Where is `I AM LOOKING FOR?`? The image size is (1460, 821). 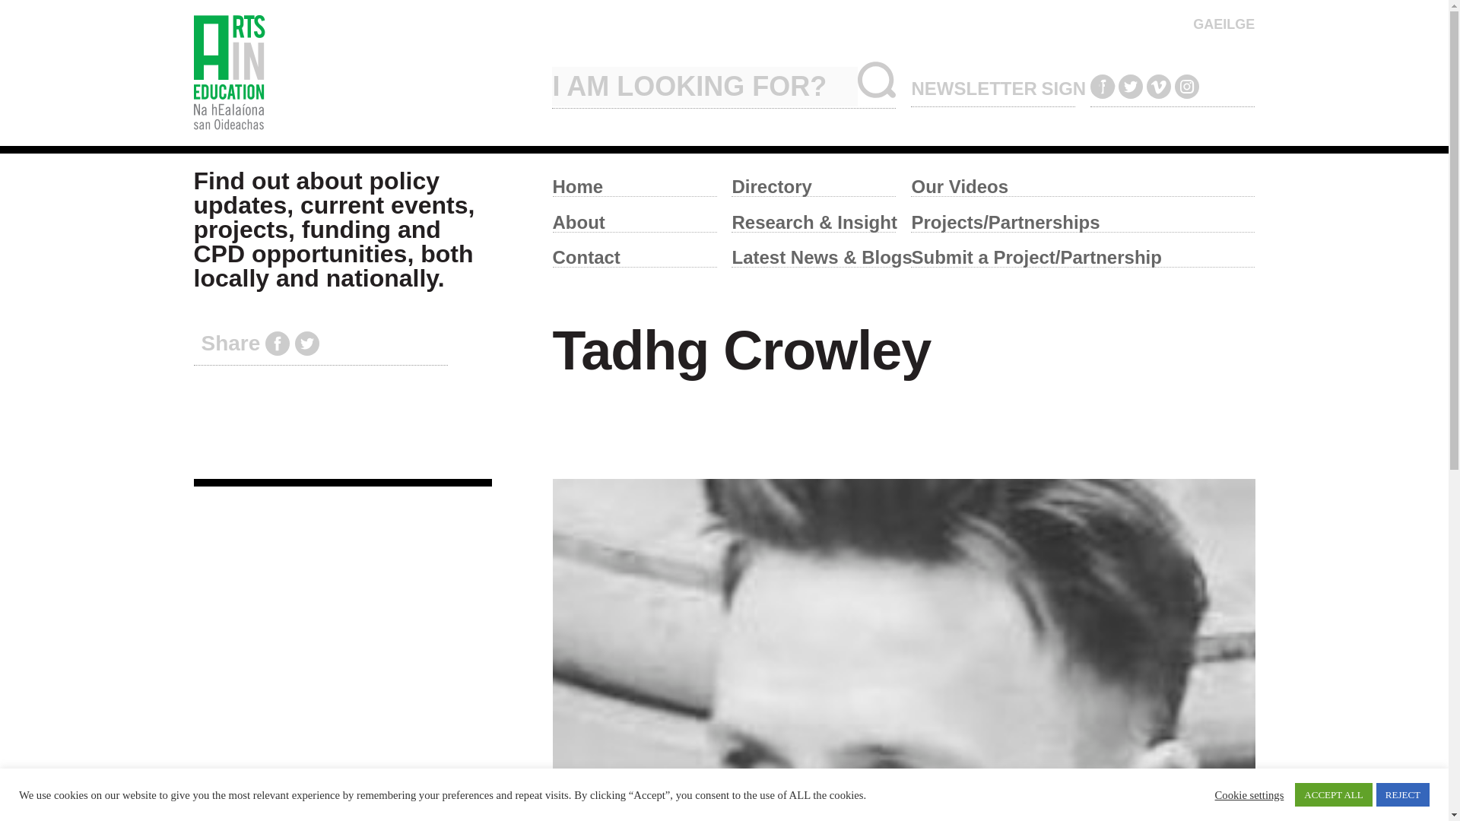
I AM LOOKING FOR? is located at coordinates (704, 87).